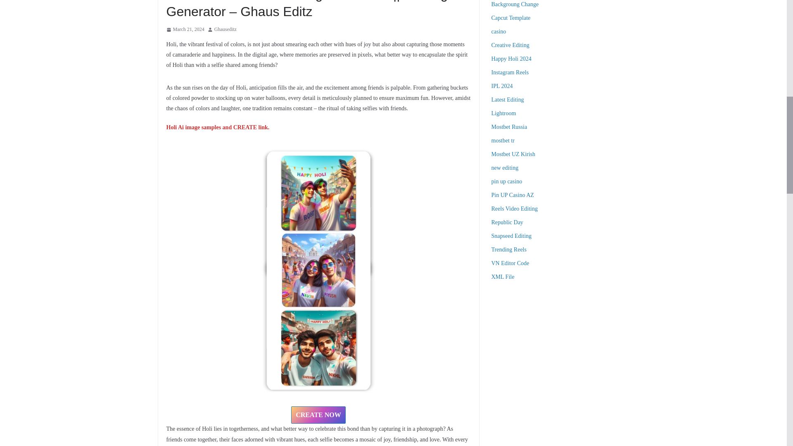  I want to click on Backgroung Change, so click(515, 4).